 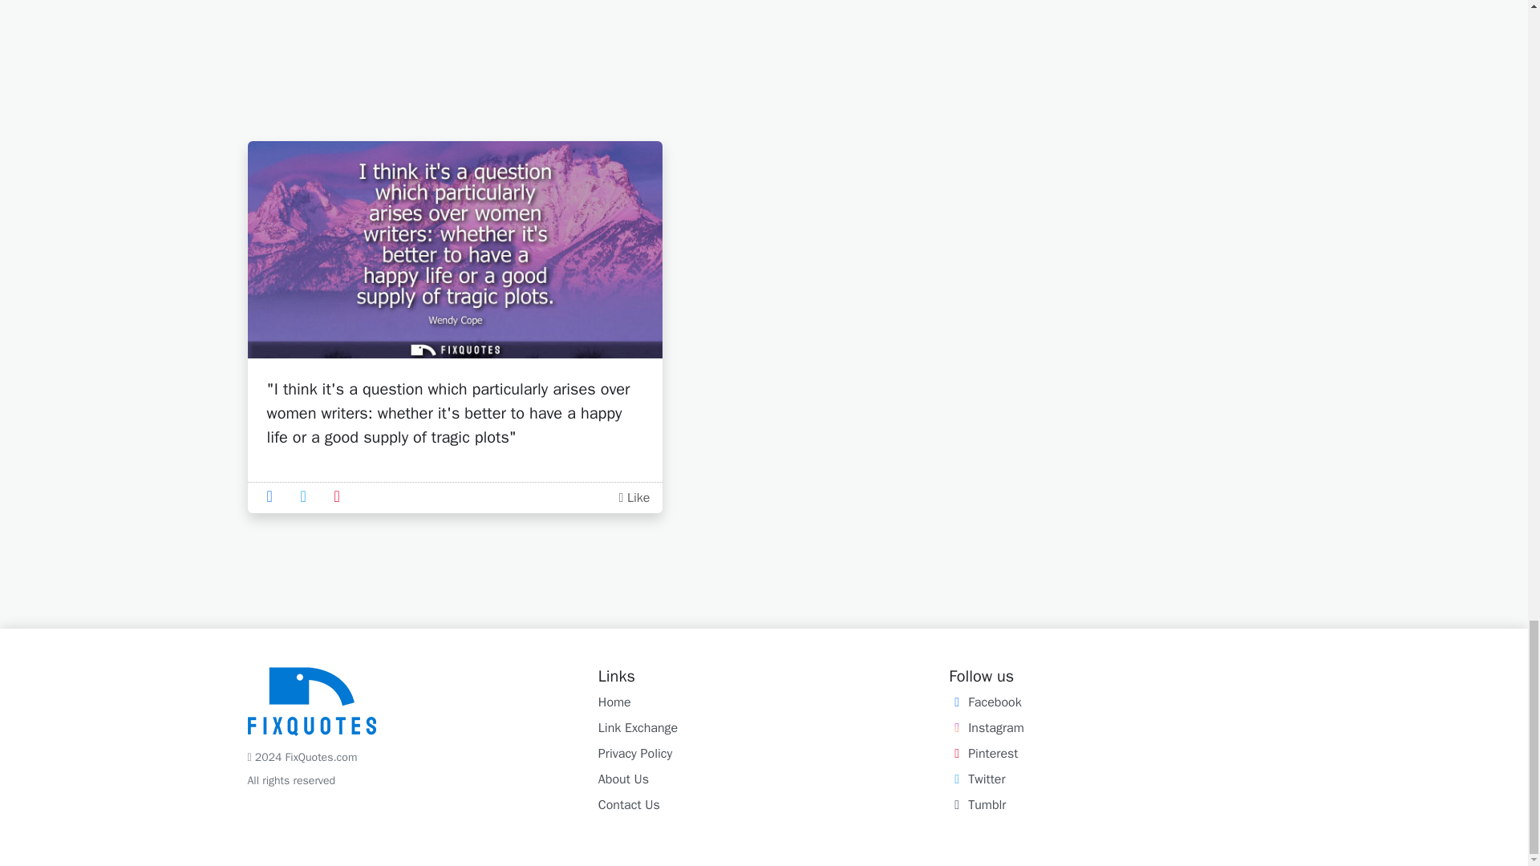 I want to click on Facebook, so click(x=984, y=702).